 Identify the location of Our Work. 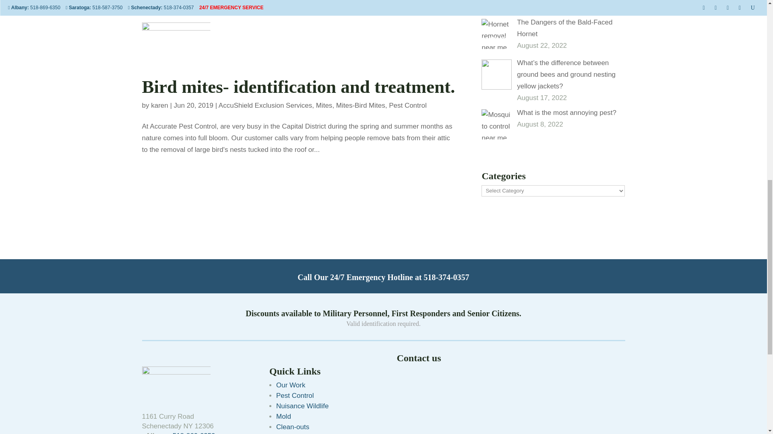
(291, 385).